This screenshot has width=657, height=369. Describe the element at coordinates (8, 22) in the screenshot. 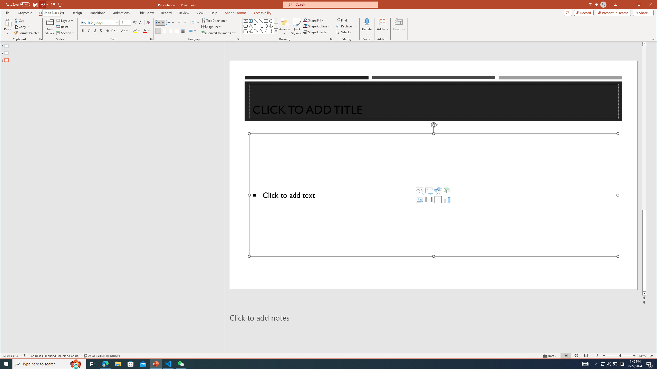

I see `Paste` at that location.